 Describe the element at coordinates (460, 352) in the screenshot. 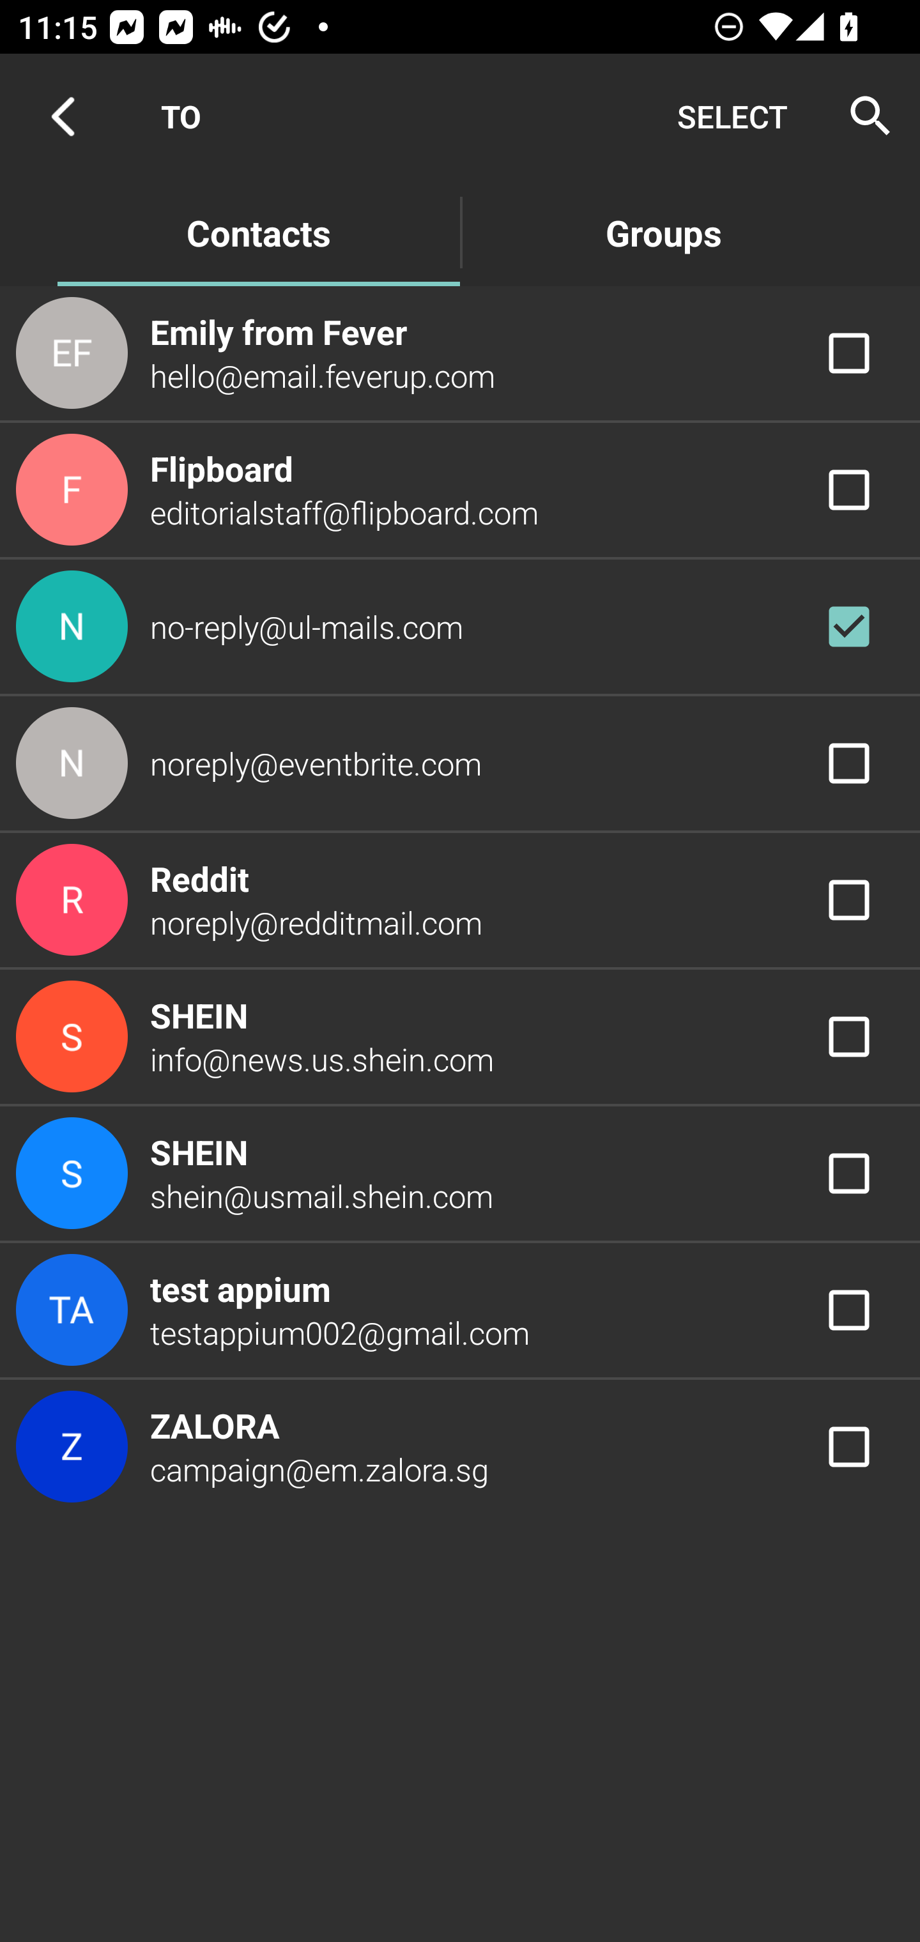

I see `Emily from Fever hello@email.feverup.com` at that location.